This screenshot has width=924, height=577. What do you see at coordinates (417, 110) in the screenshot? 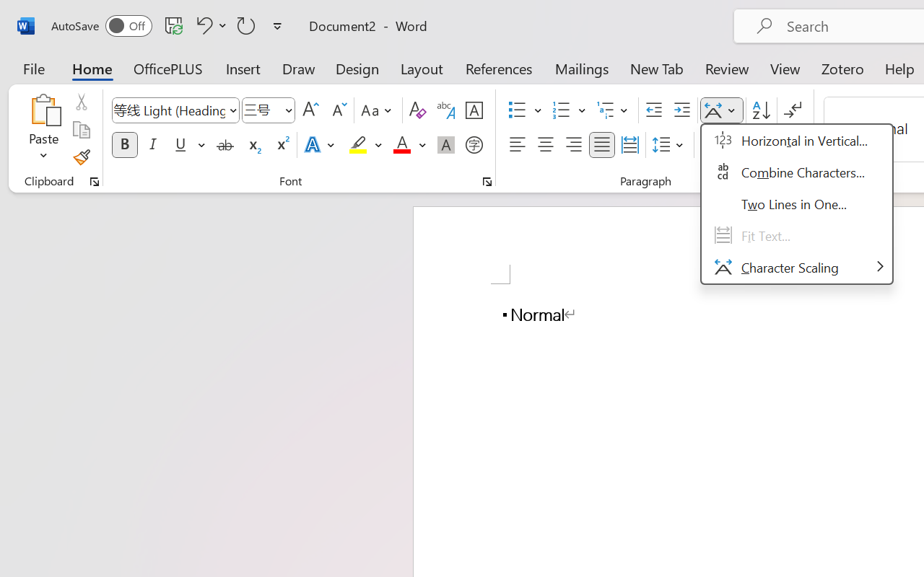
I see `Clear Formatting` at bounding box center [417, 110].